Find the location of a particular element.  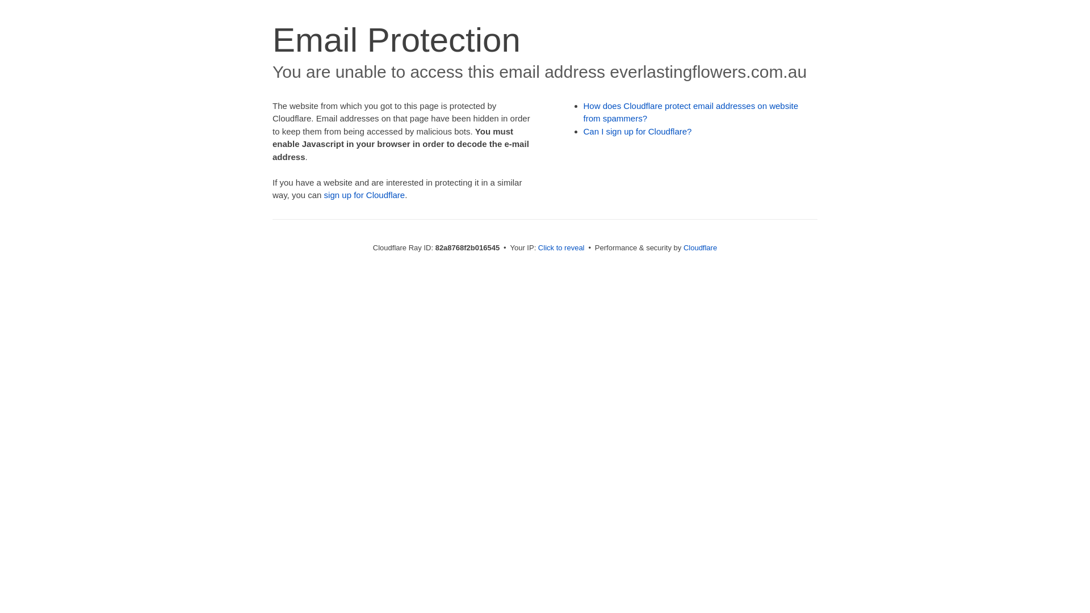

Can I sign up for Cloudflare? is located at coordinates (638, 132).